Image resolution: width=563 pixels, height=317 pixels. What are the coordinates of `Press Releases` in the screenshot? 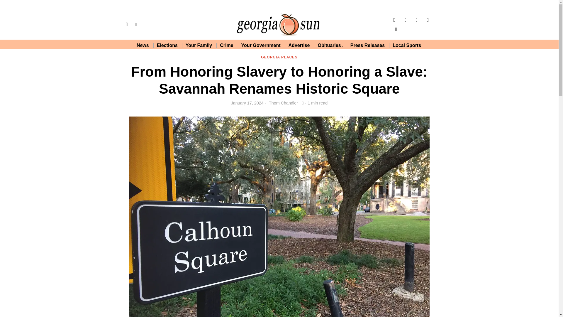 It's located at (368, 45).